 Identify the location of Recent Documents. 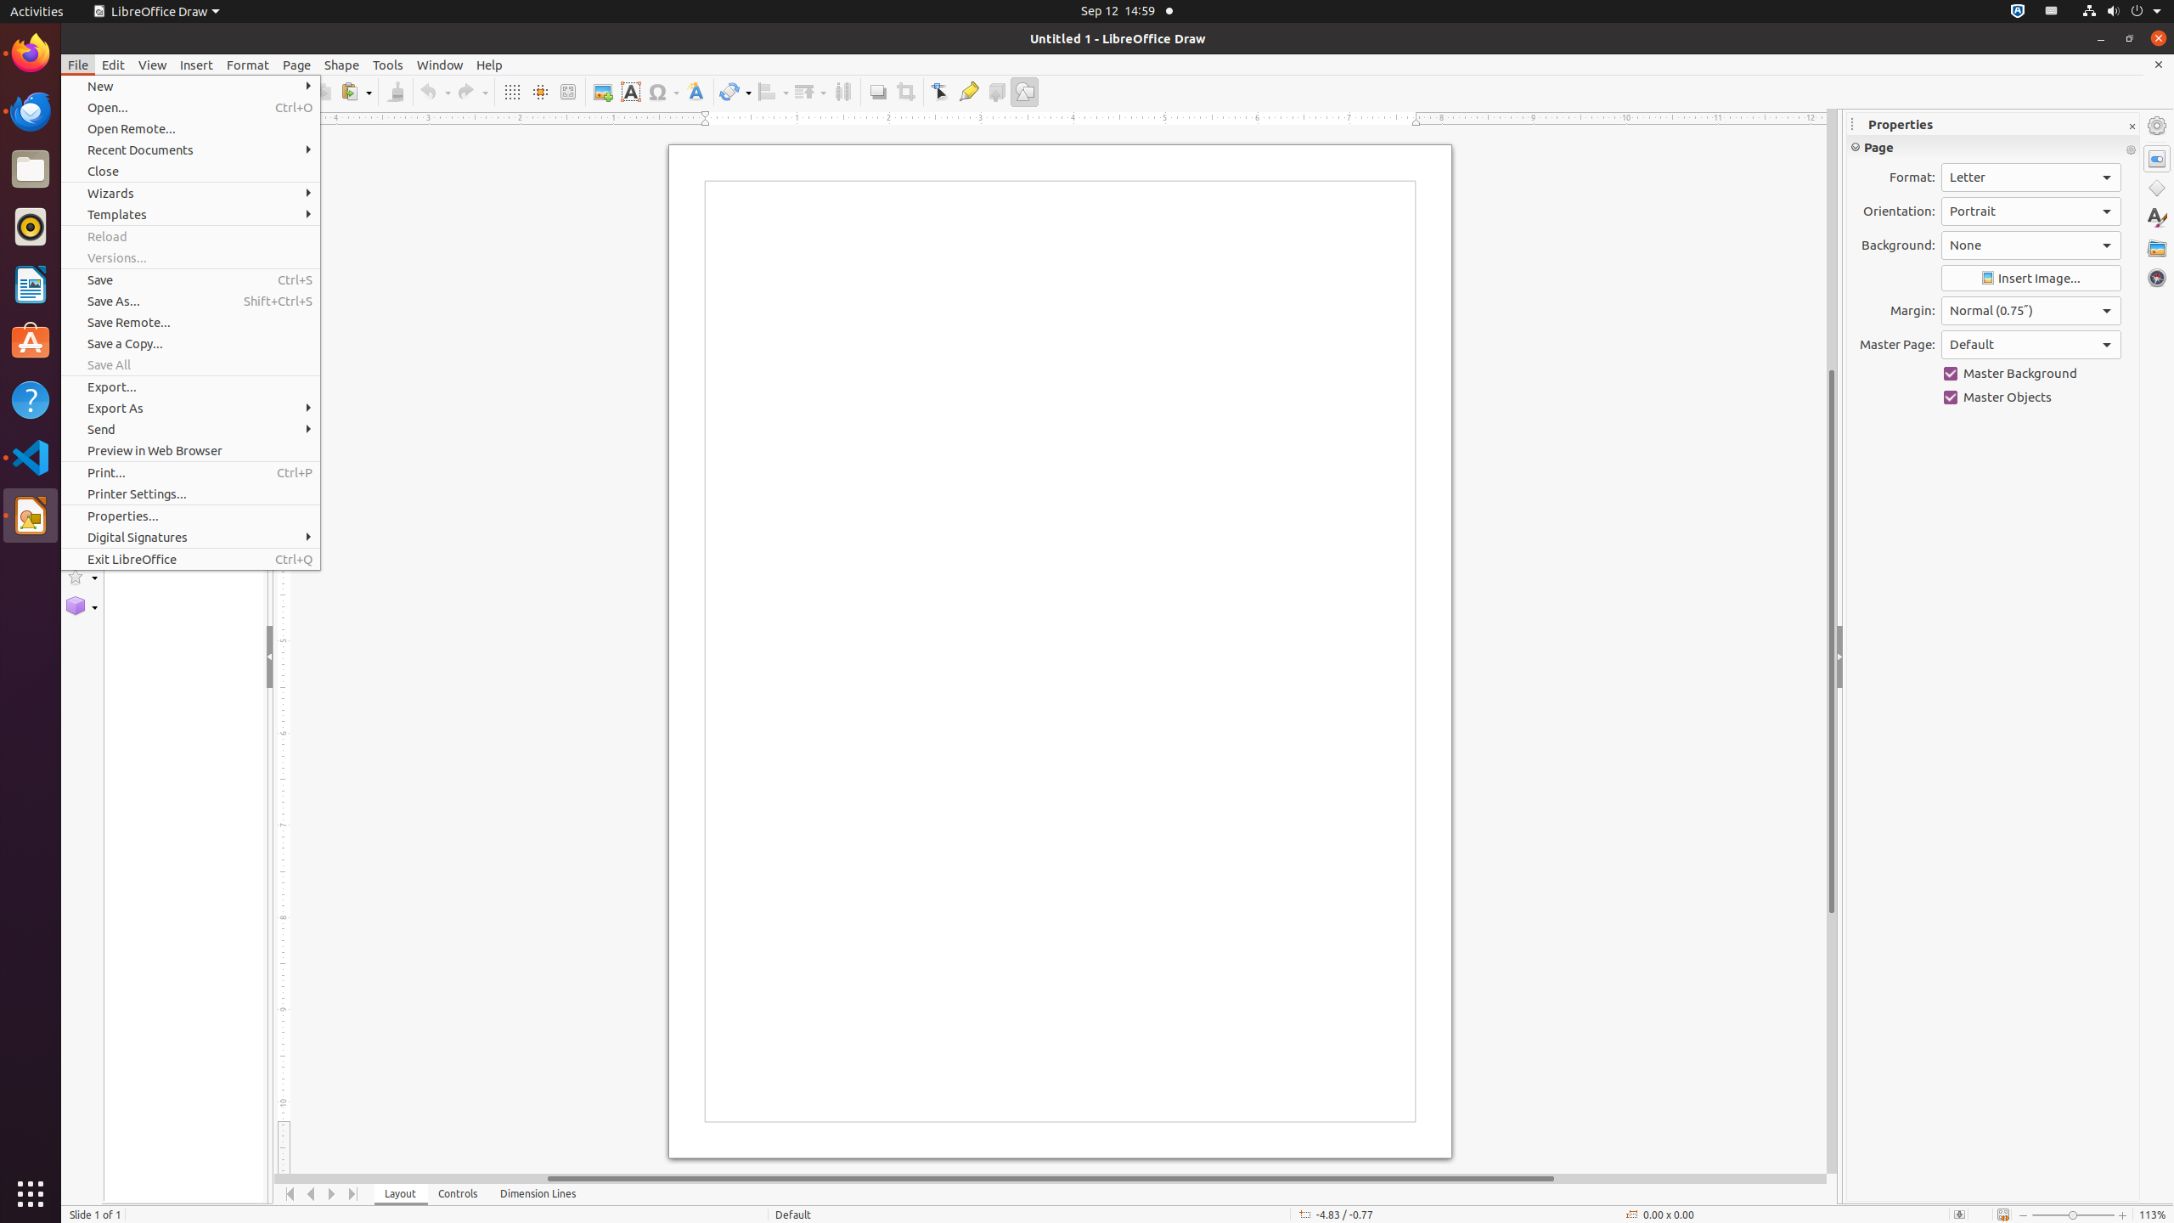
(190, 149).